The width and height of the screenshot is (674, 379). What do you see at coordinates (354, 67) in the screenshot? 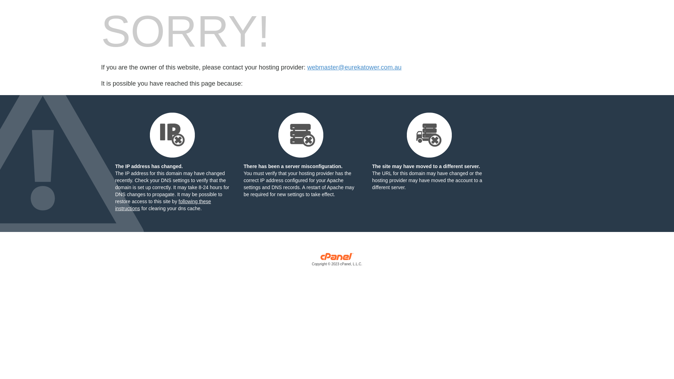
I see `webmaster@eurekatower.com.au` at bounding box center [354, 67].